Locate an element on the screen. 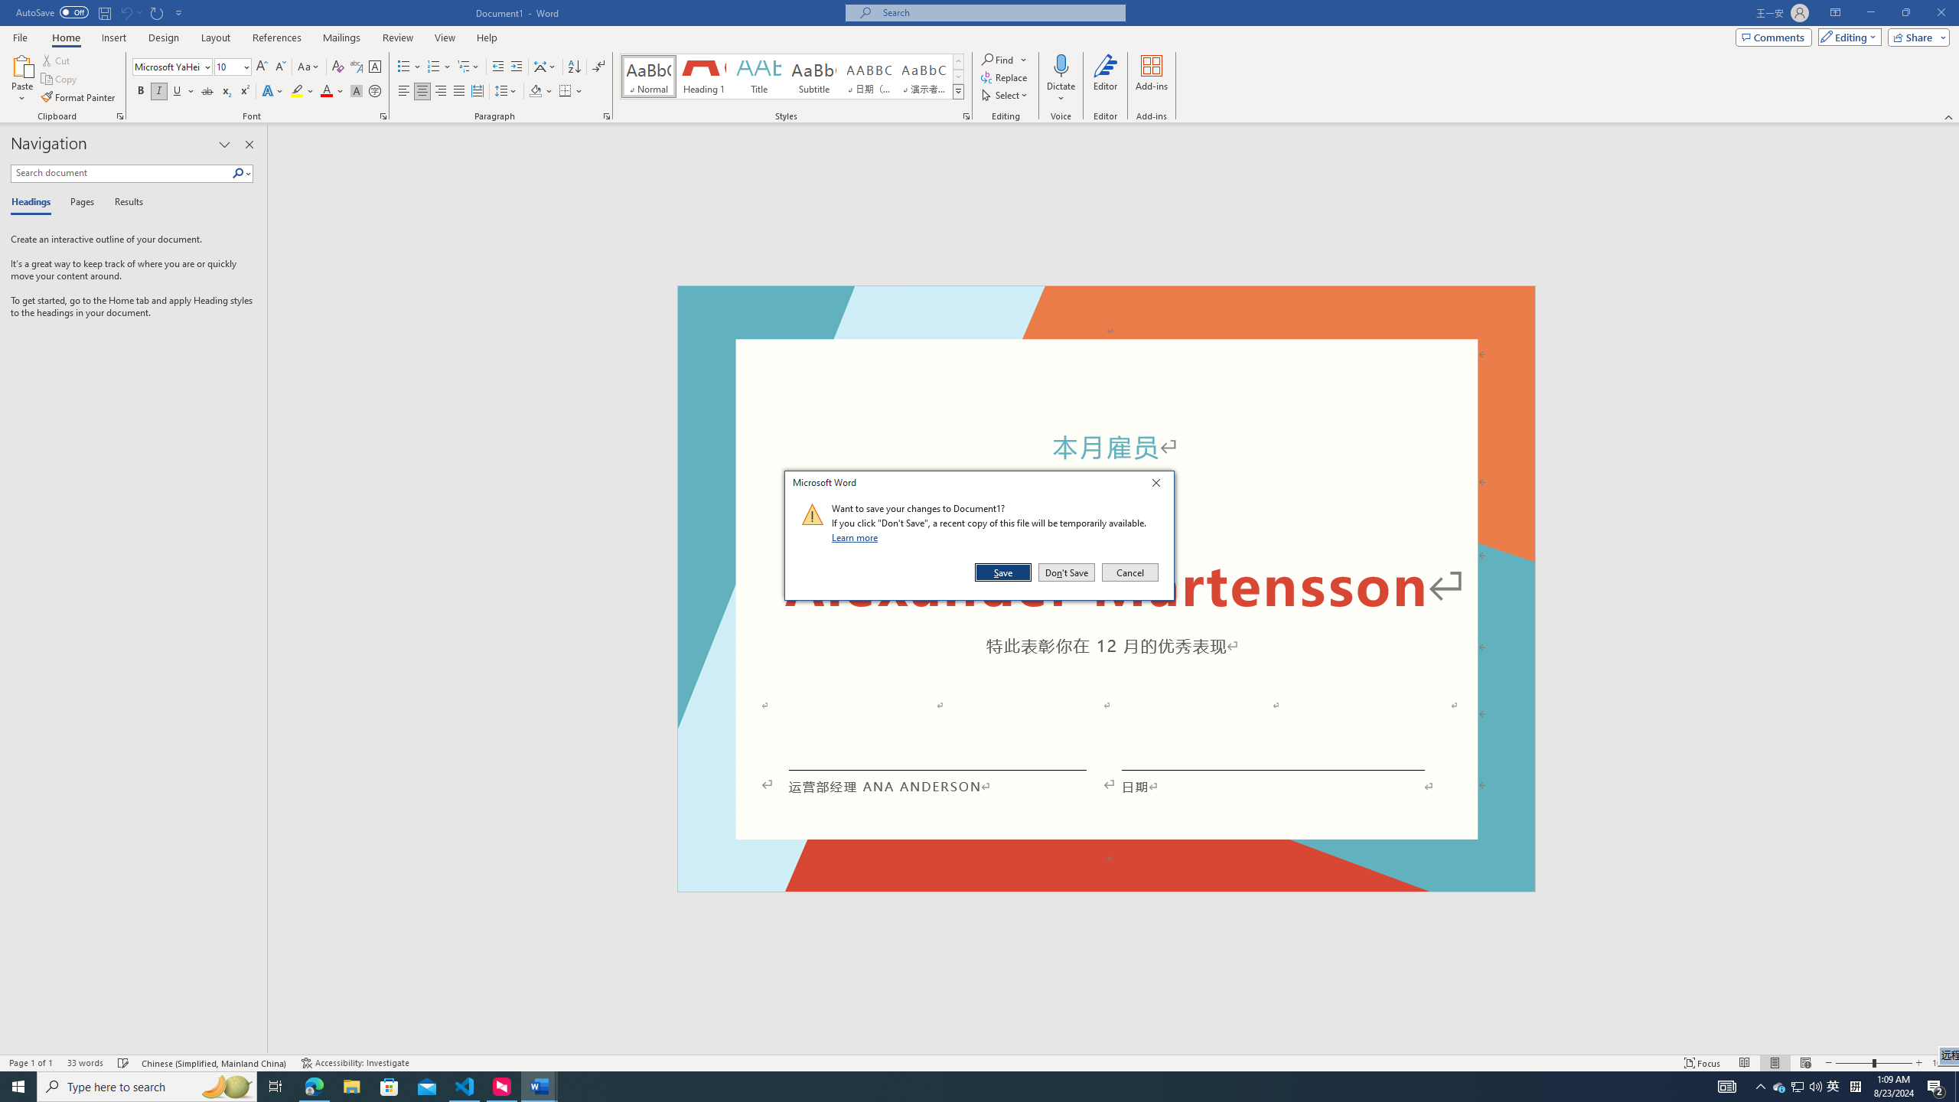 The width and height of the screenshot is (1959, 1102). Find is located at coordinates (999, 60).